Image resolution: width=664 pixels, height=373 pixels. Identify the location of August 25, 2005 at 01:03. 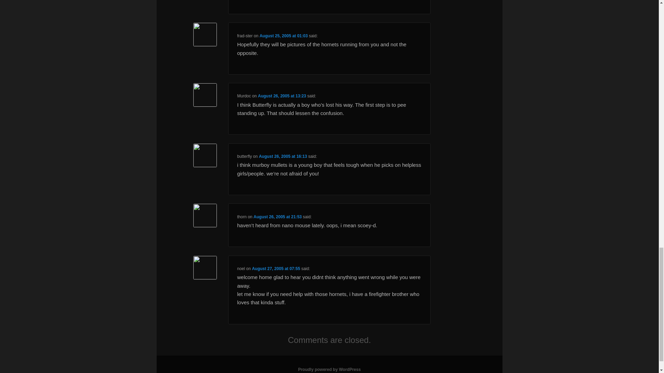
(283, 36).